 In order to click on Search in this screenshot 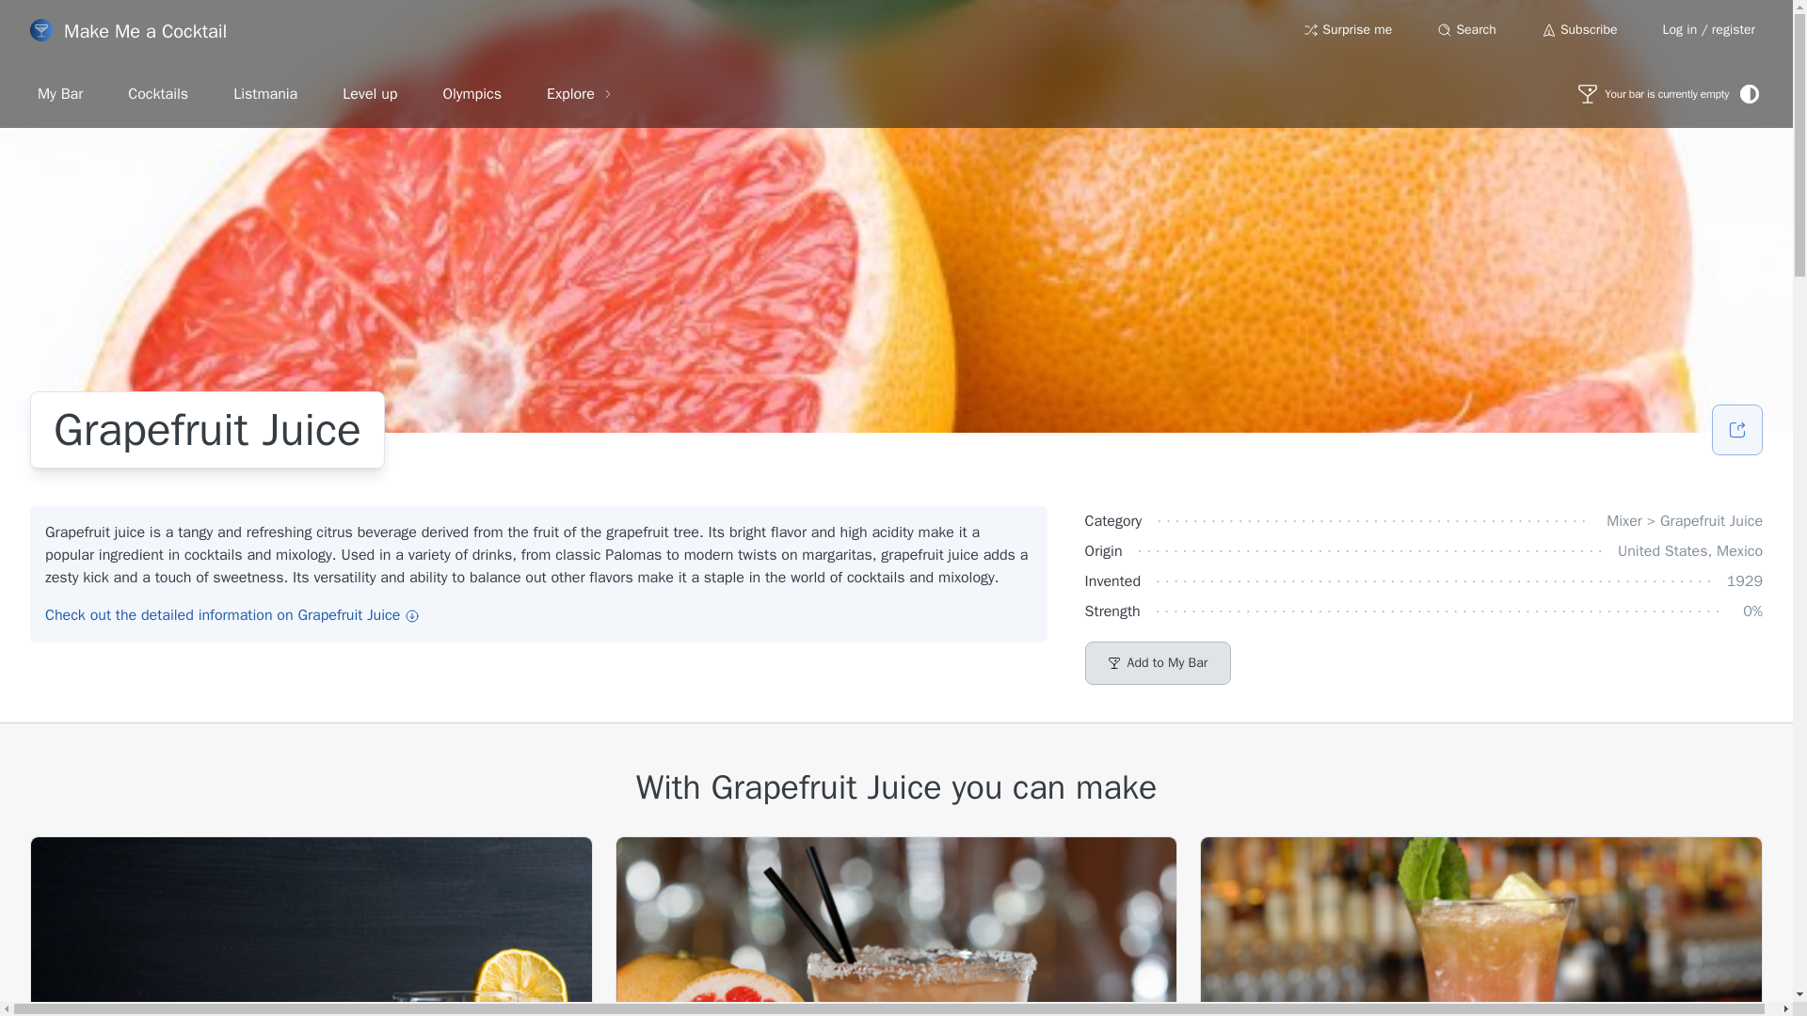, I will do `click(1466, 30)`.